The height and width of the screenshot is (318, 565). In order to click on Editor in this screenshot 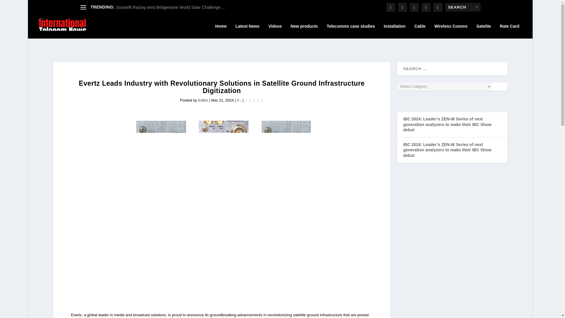, I will do `click(203, 100)`.